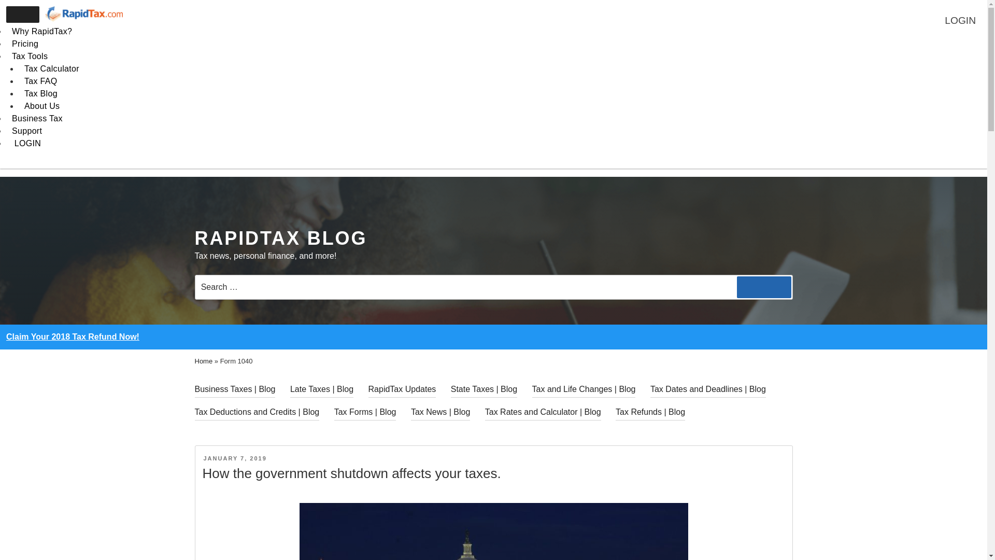 The image size is (995, 560). What do you see at coordinates (25, 46) in the screenshot?
I see `Pricing` at bounding box center [25, 46].